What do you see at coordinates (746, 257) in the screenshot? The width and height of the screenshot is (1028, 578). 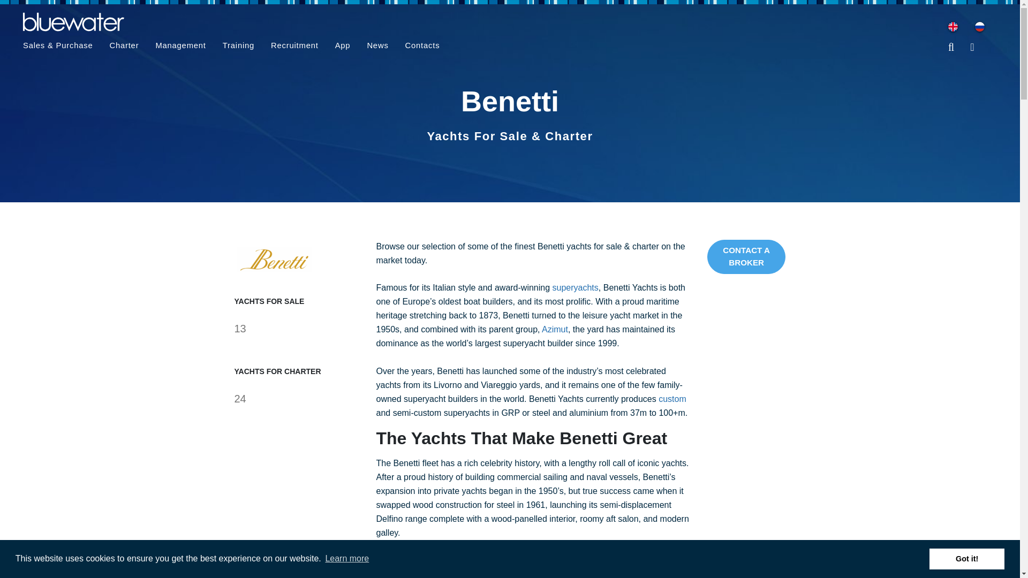 I see `Contact A Yacht Broker` at bounding box center [746, 257].